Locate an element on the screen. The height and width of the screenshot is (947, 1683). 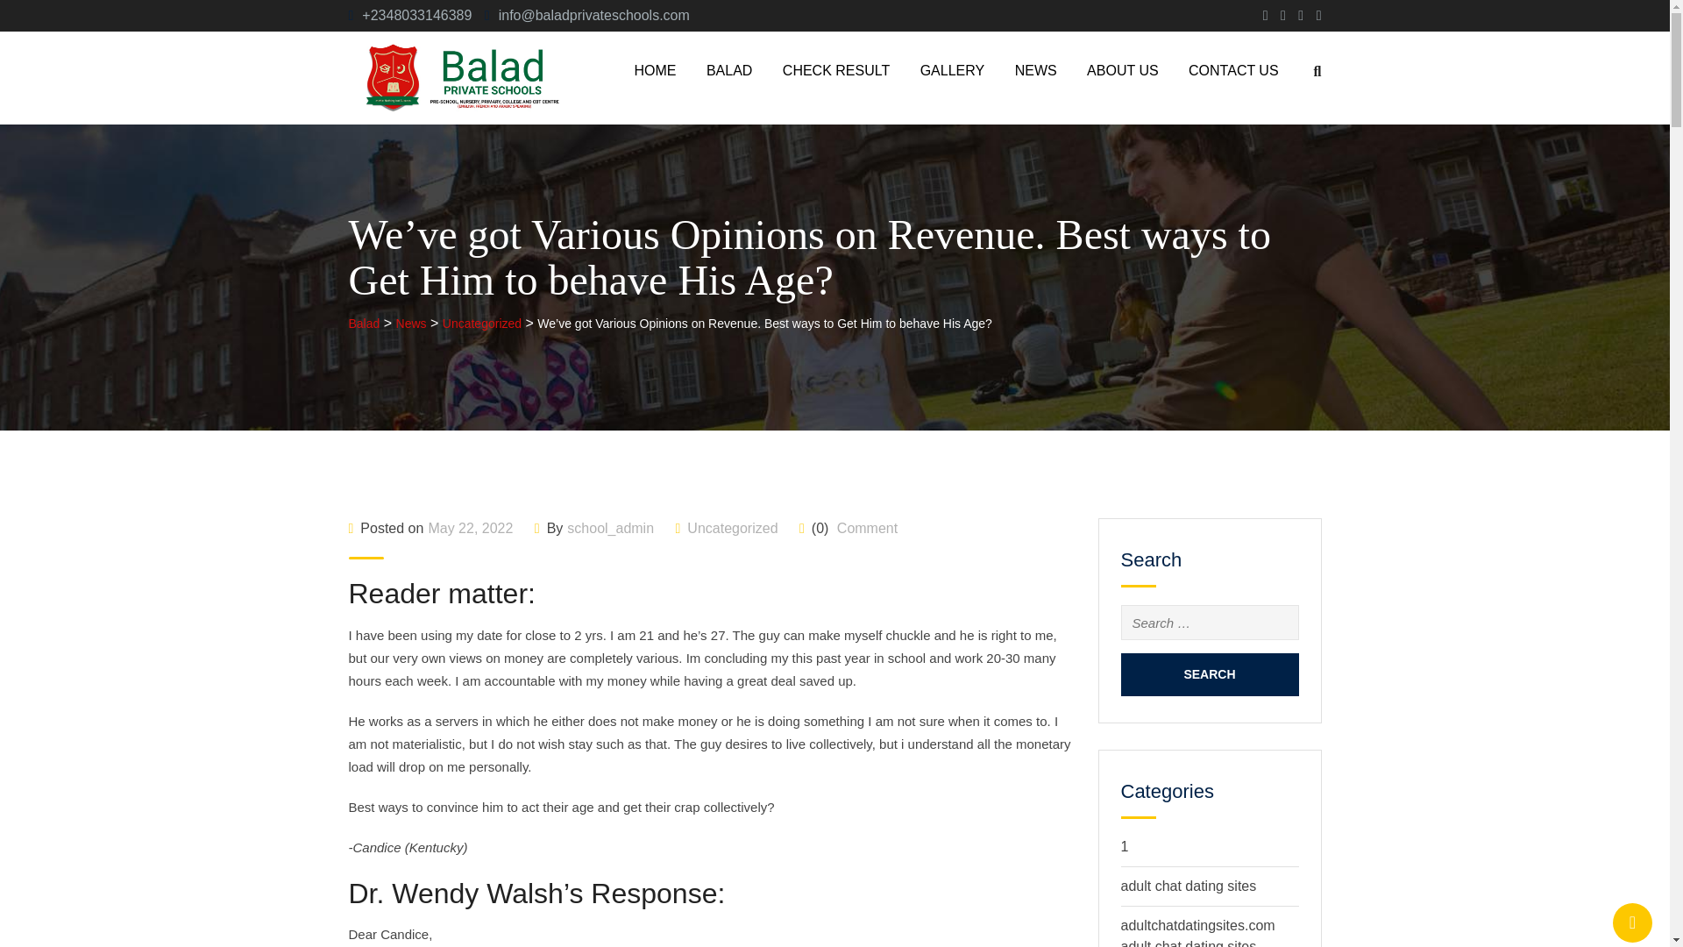
Uncategorized is located at coordinates (482, 323).